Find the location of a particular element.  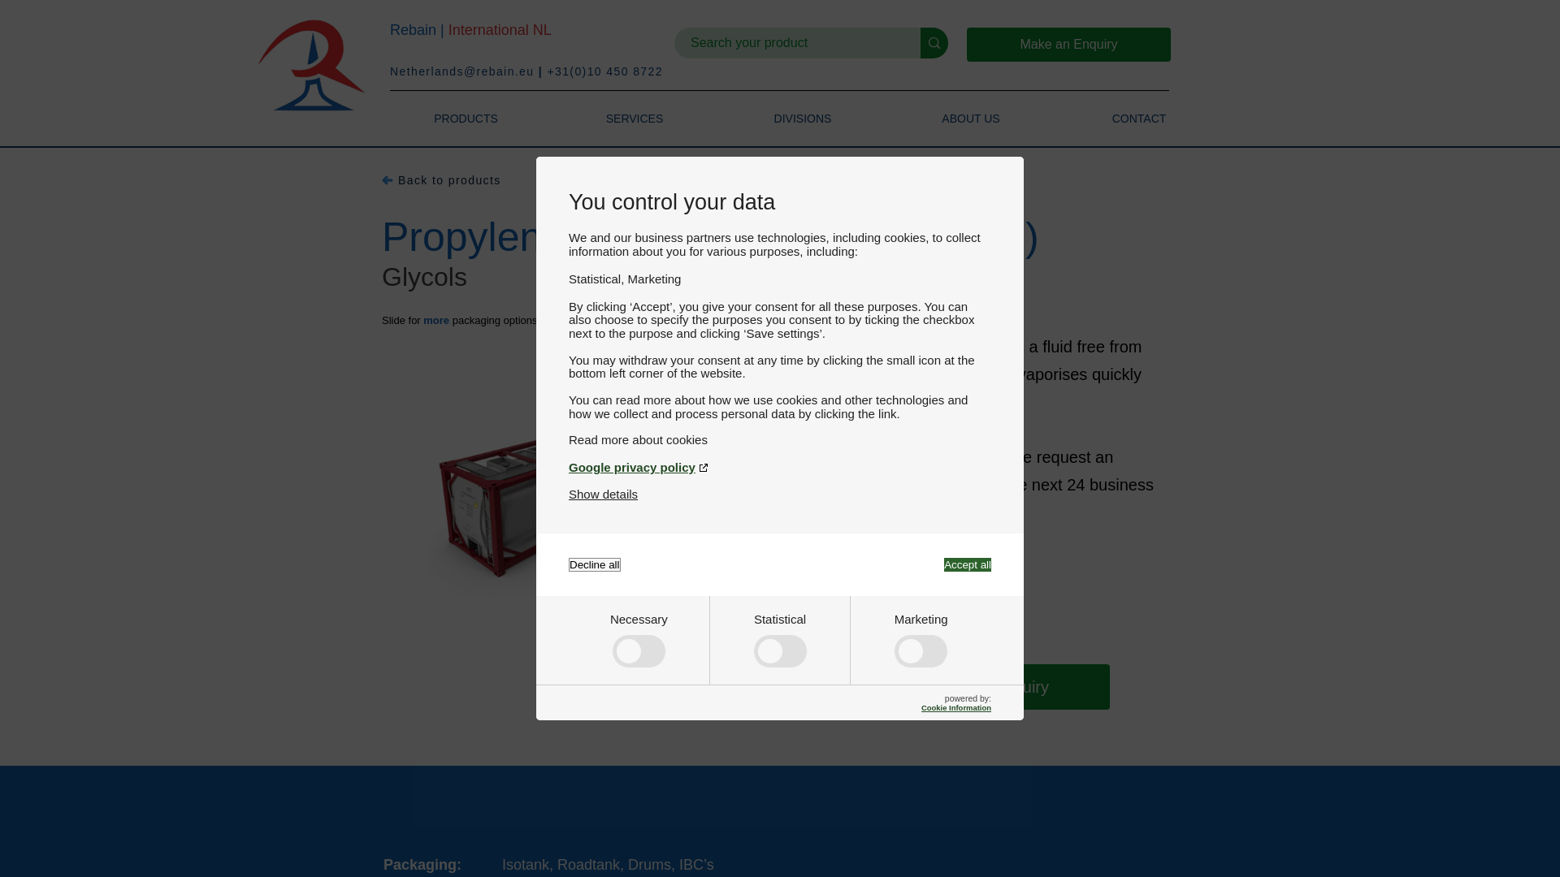

Google privacy policy is located at coordinates (780, 468).